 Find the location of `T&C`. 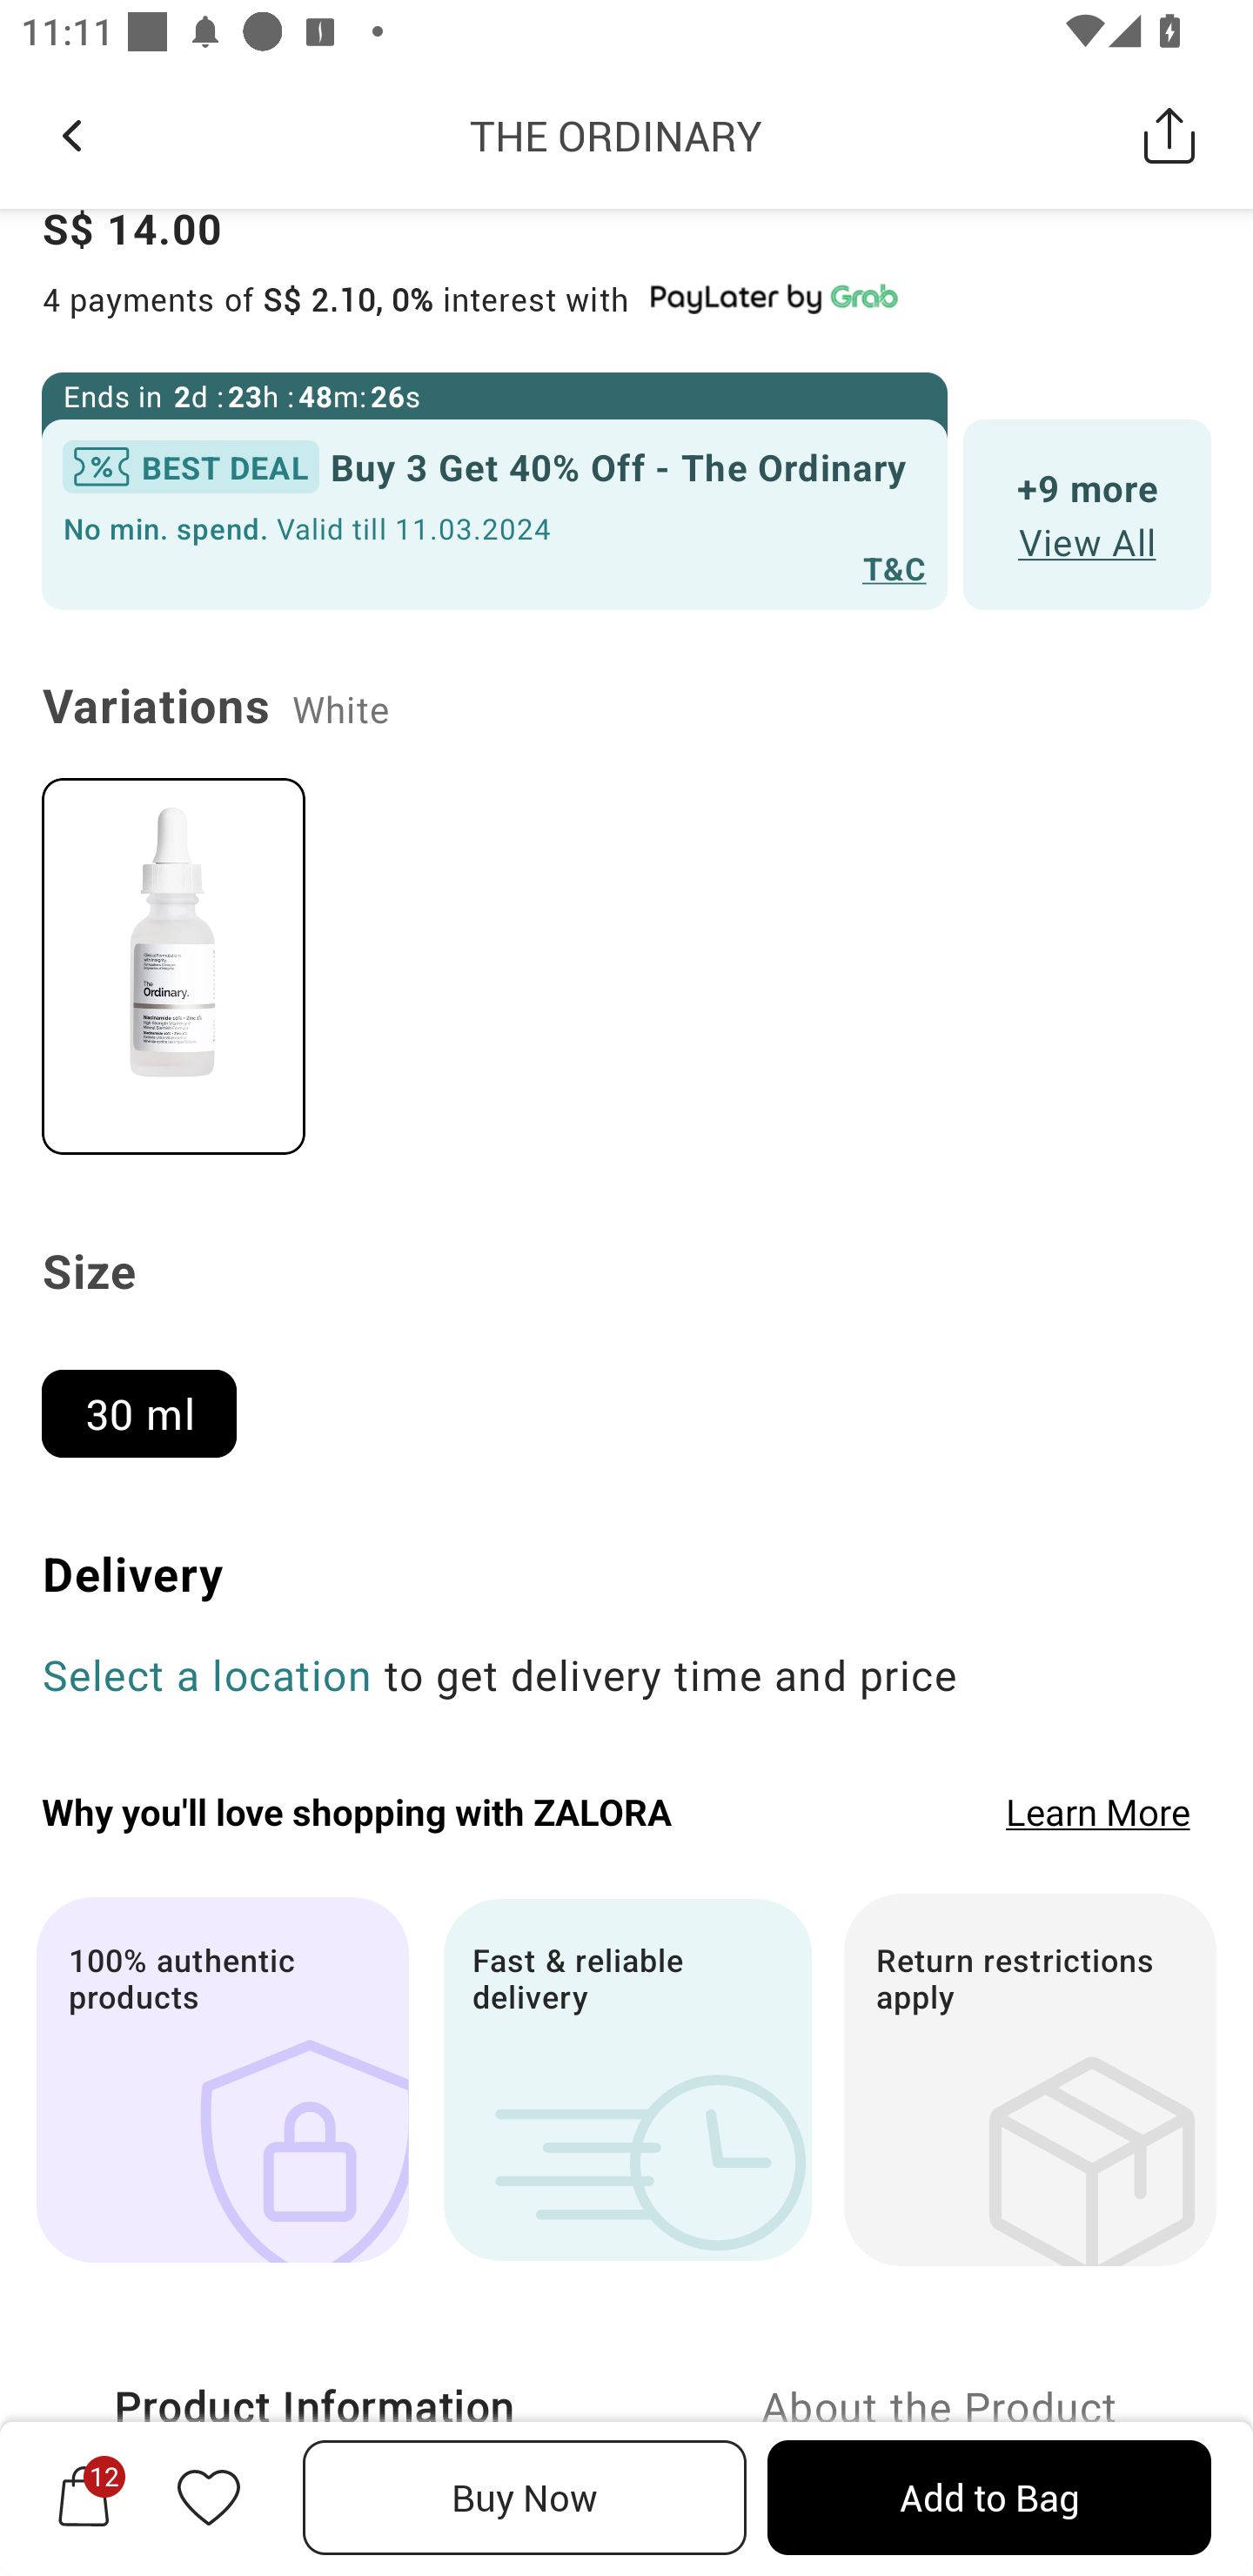

T&C is located at coordinates (895, 567).